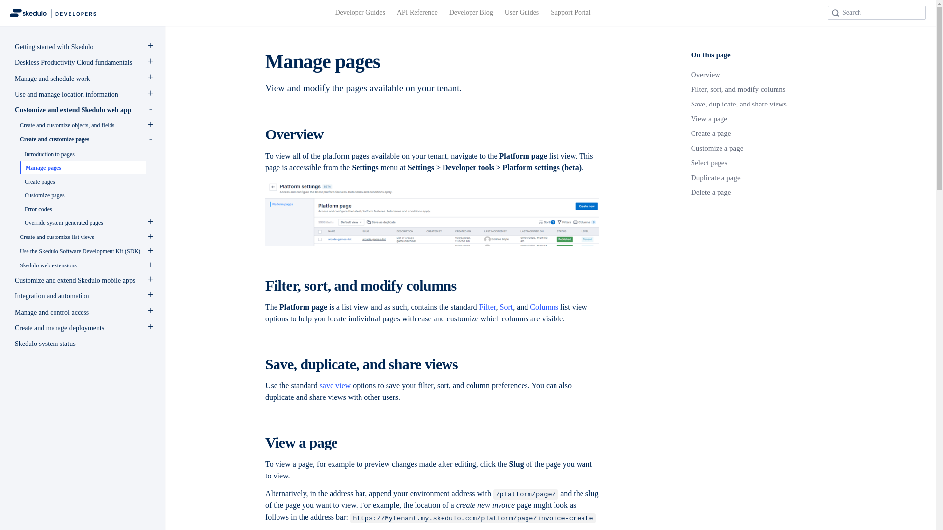  What do you see at coordinates (522, 13) in the screenshot?
I see `User Guides` at bounding box center [522, 13].